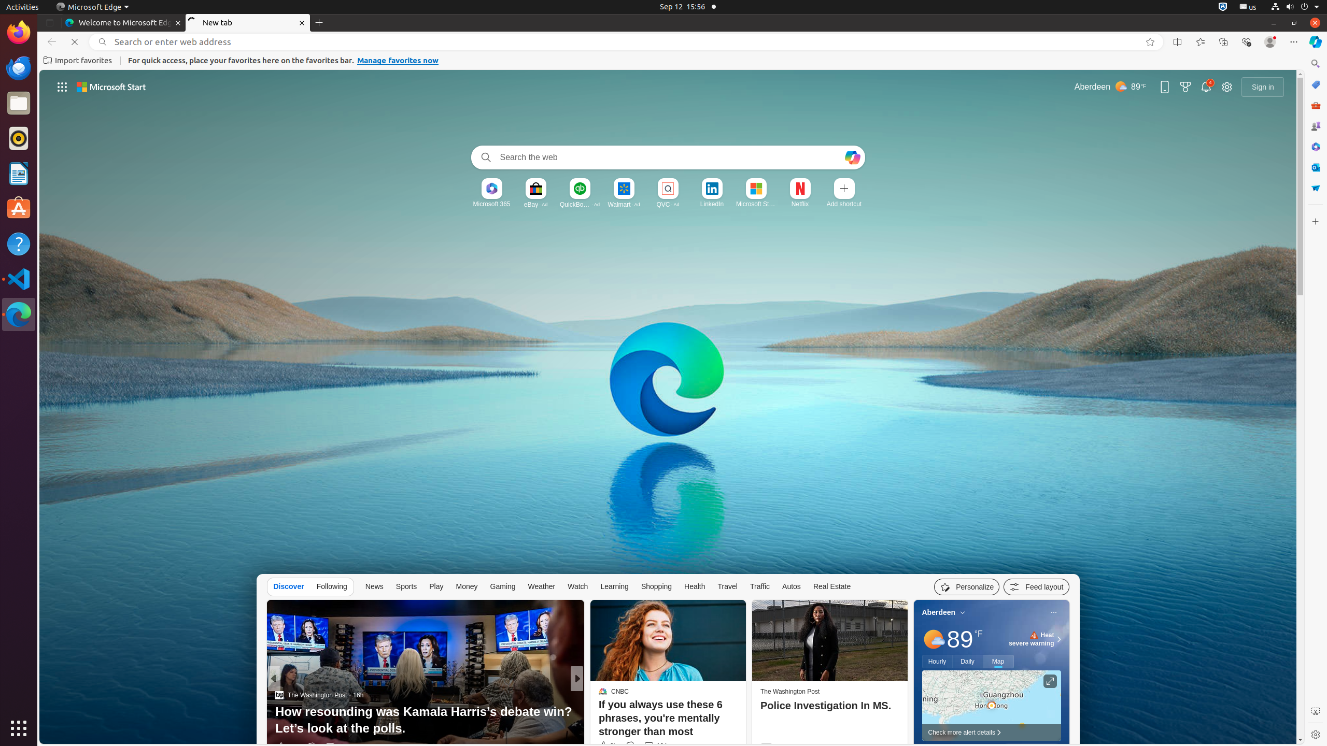 The width and height of the screenshot is (1327, 746). Describe the element at coordinates (963, 612) in the screenshot. I see `My location` at that location.